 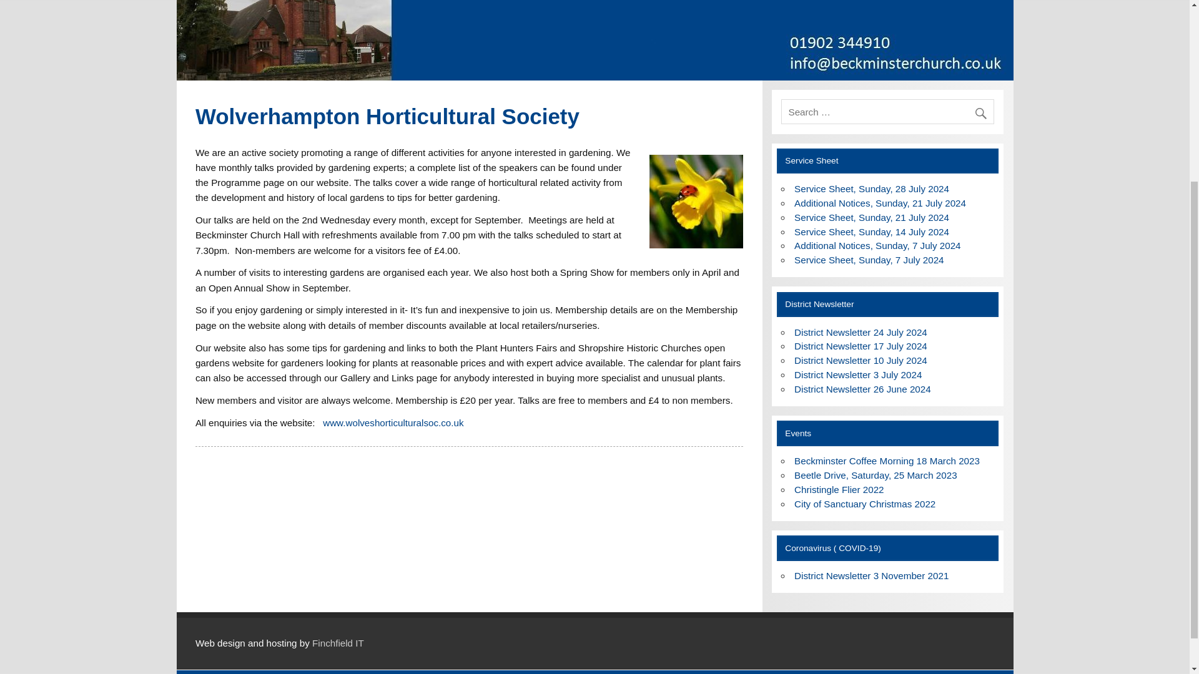 I want to click on District Newsletter 10 July 2024, so click(x=861, y=361).